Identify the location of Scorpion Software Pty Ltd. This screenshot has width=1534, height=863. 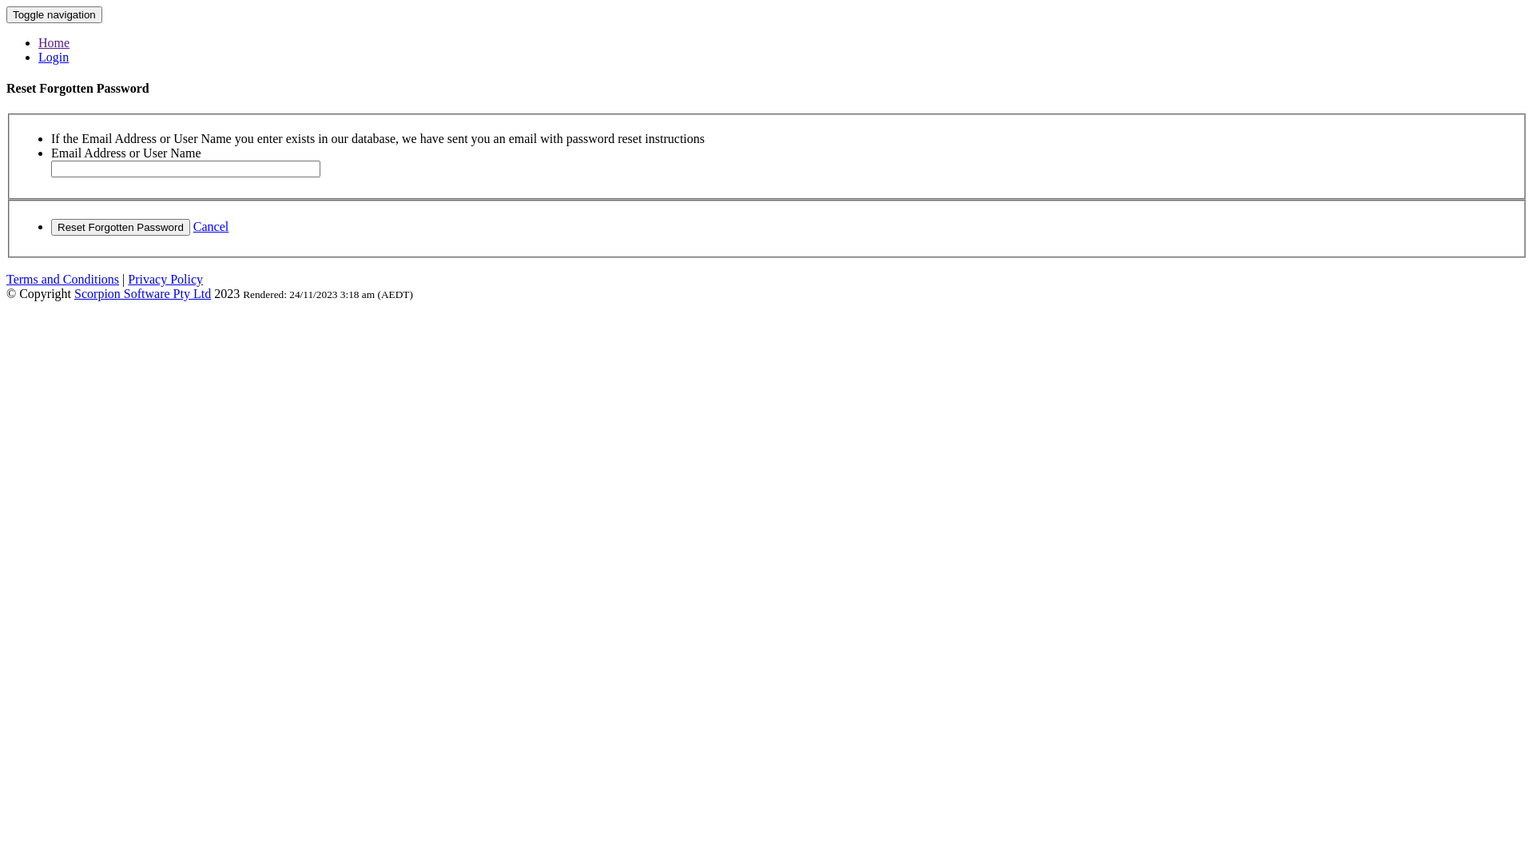
(142, 294).